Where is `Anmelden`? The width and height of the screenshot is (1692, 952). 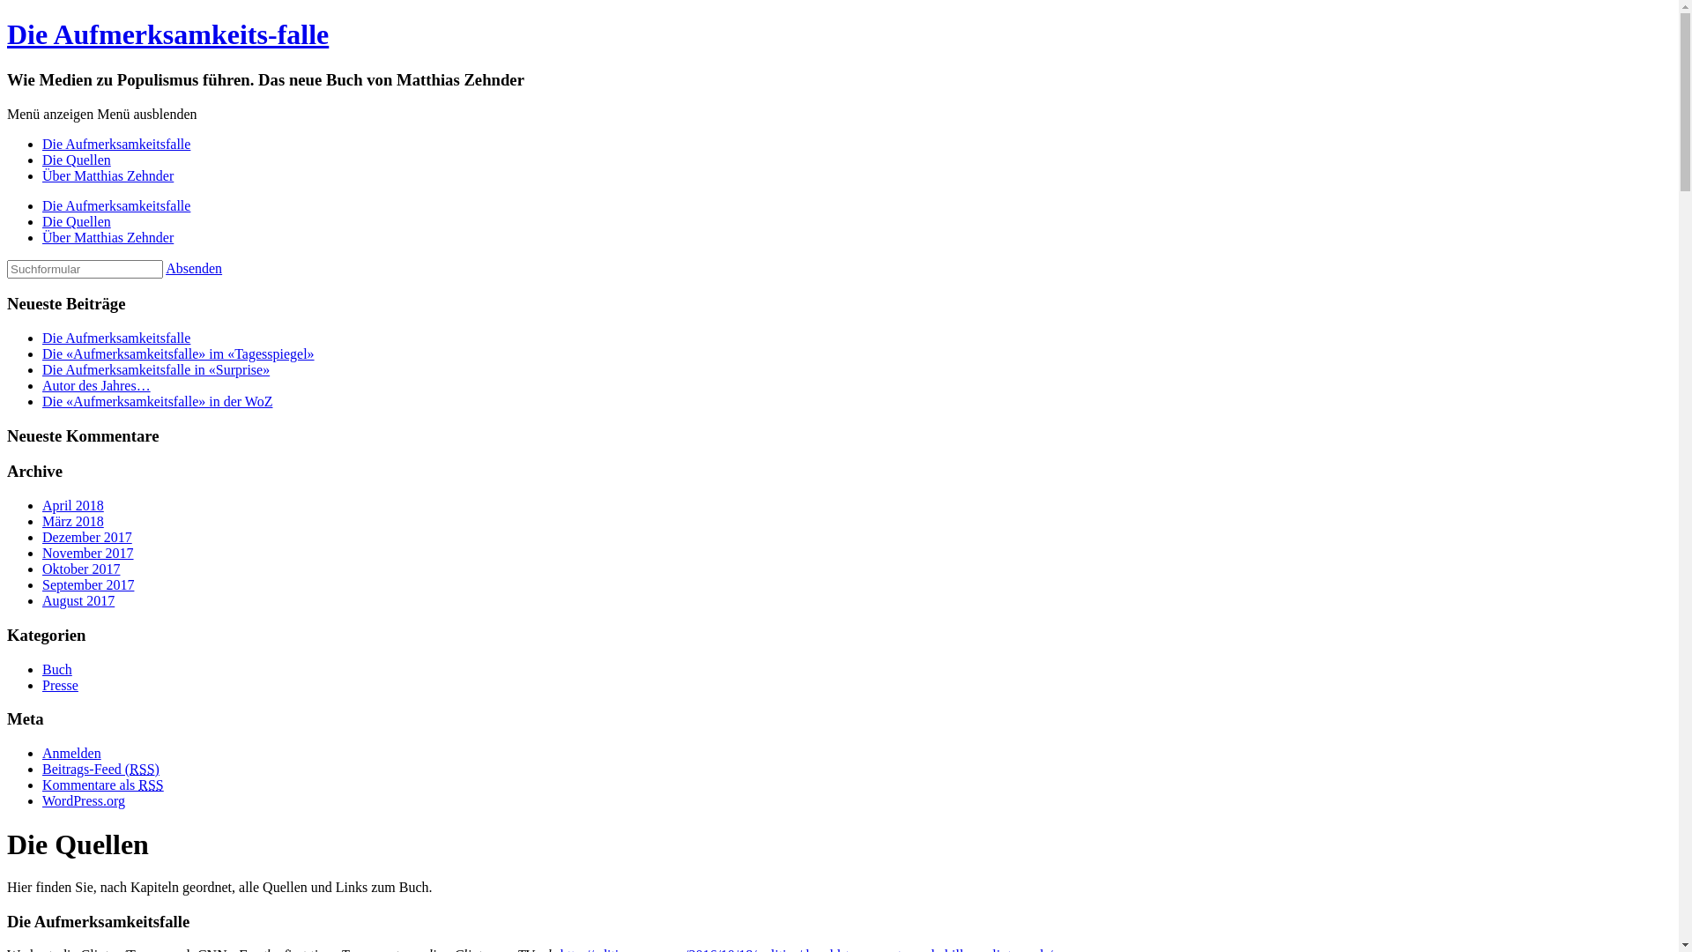
Anmelden is located at coordinates (72, 753).